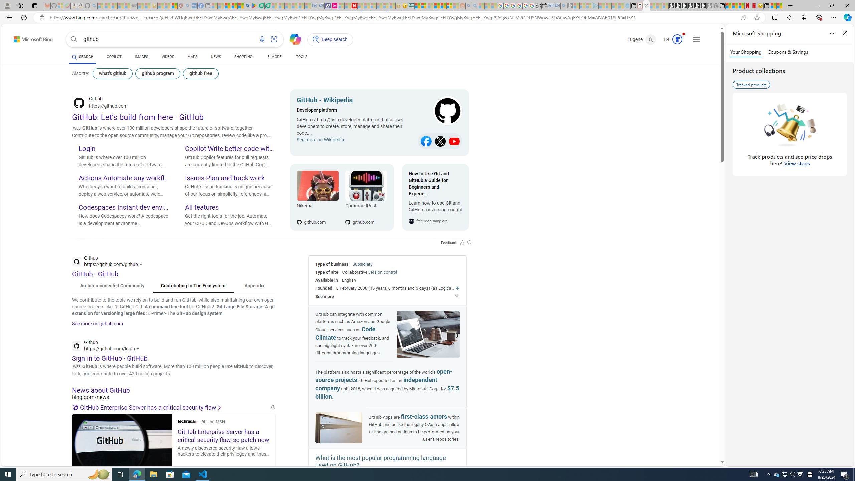 Image resolution: width=855 pixels, height=481 pixels. I want to click on SHOPPING, so click(243, 58).